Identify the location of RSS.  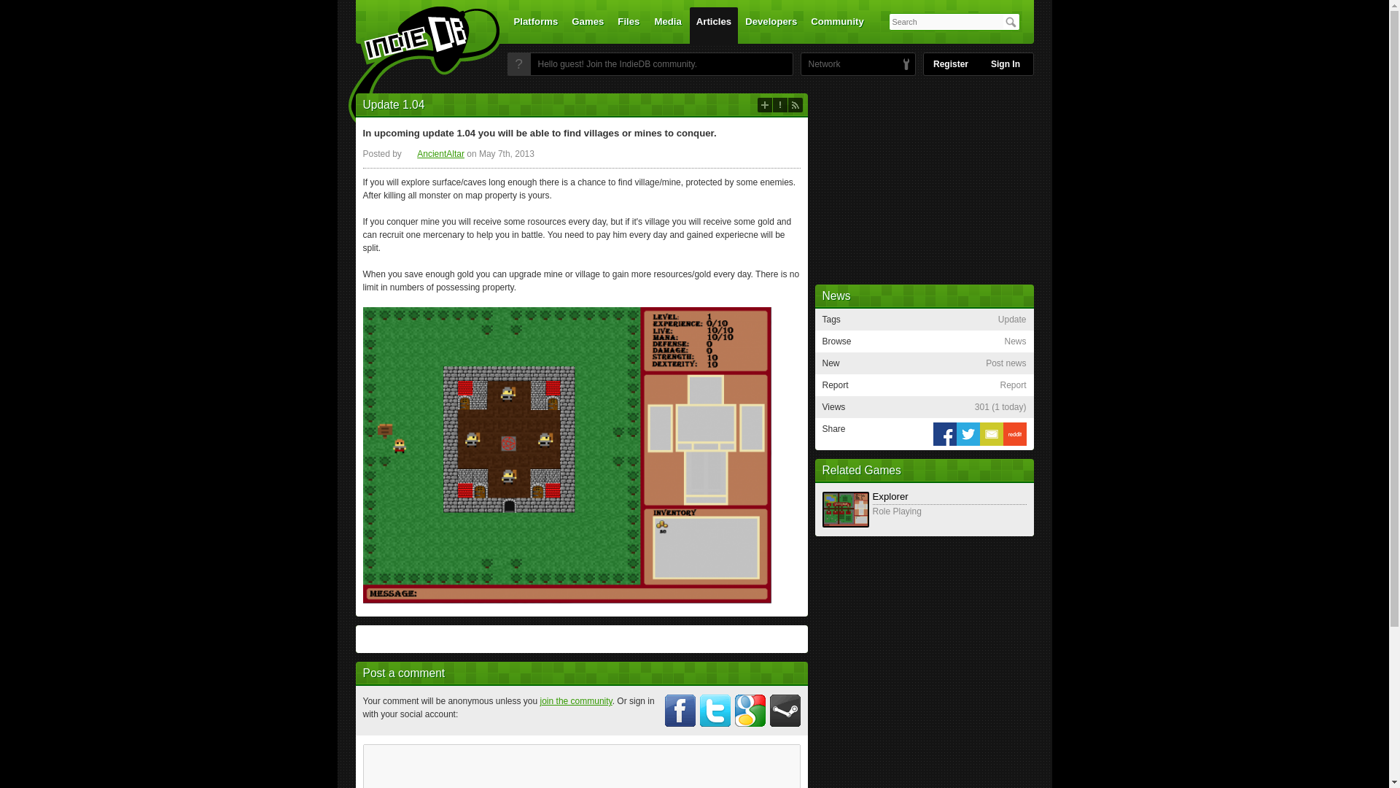
(795, 105).